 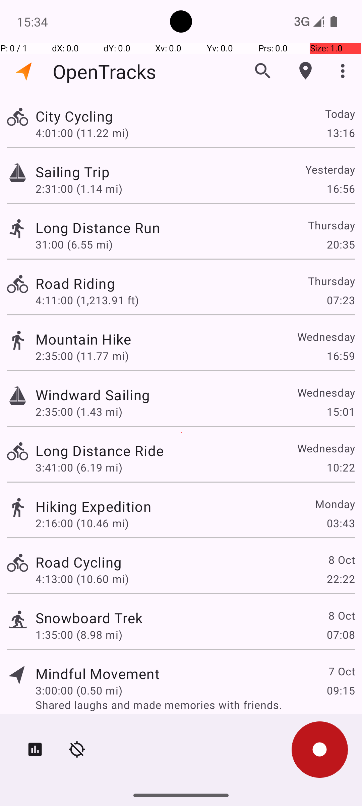 I want to click on Road Riding, so click(x=75, y=283).